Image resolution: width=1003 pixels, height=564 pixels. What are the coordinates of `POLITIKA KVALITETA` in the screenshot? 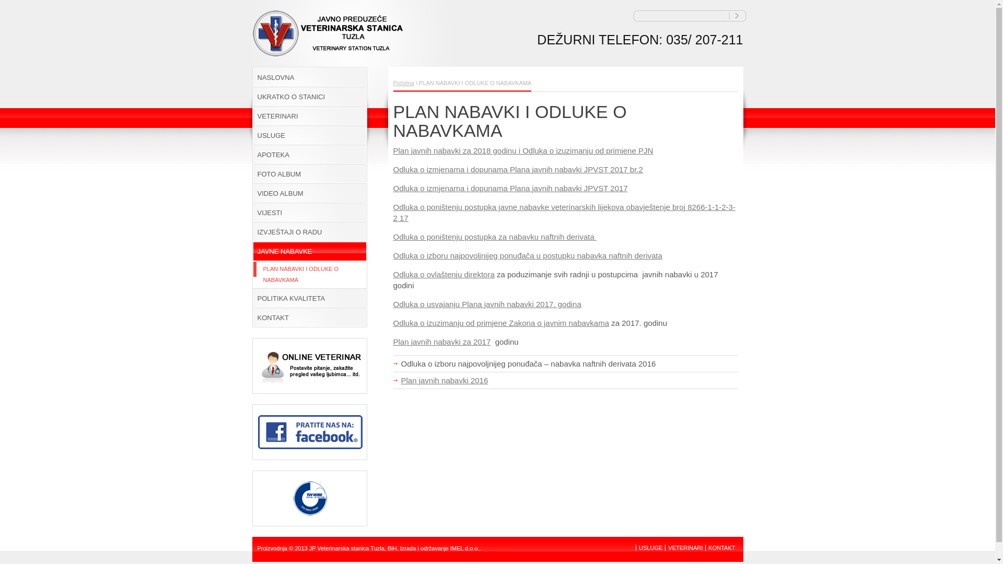 It's located at (309, 299).